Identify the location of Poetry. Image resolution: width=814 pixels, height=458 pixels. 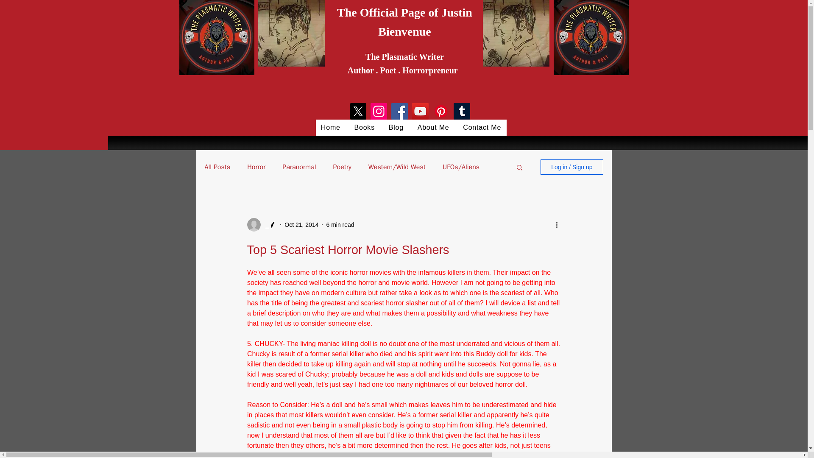
(342, 167).